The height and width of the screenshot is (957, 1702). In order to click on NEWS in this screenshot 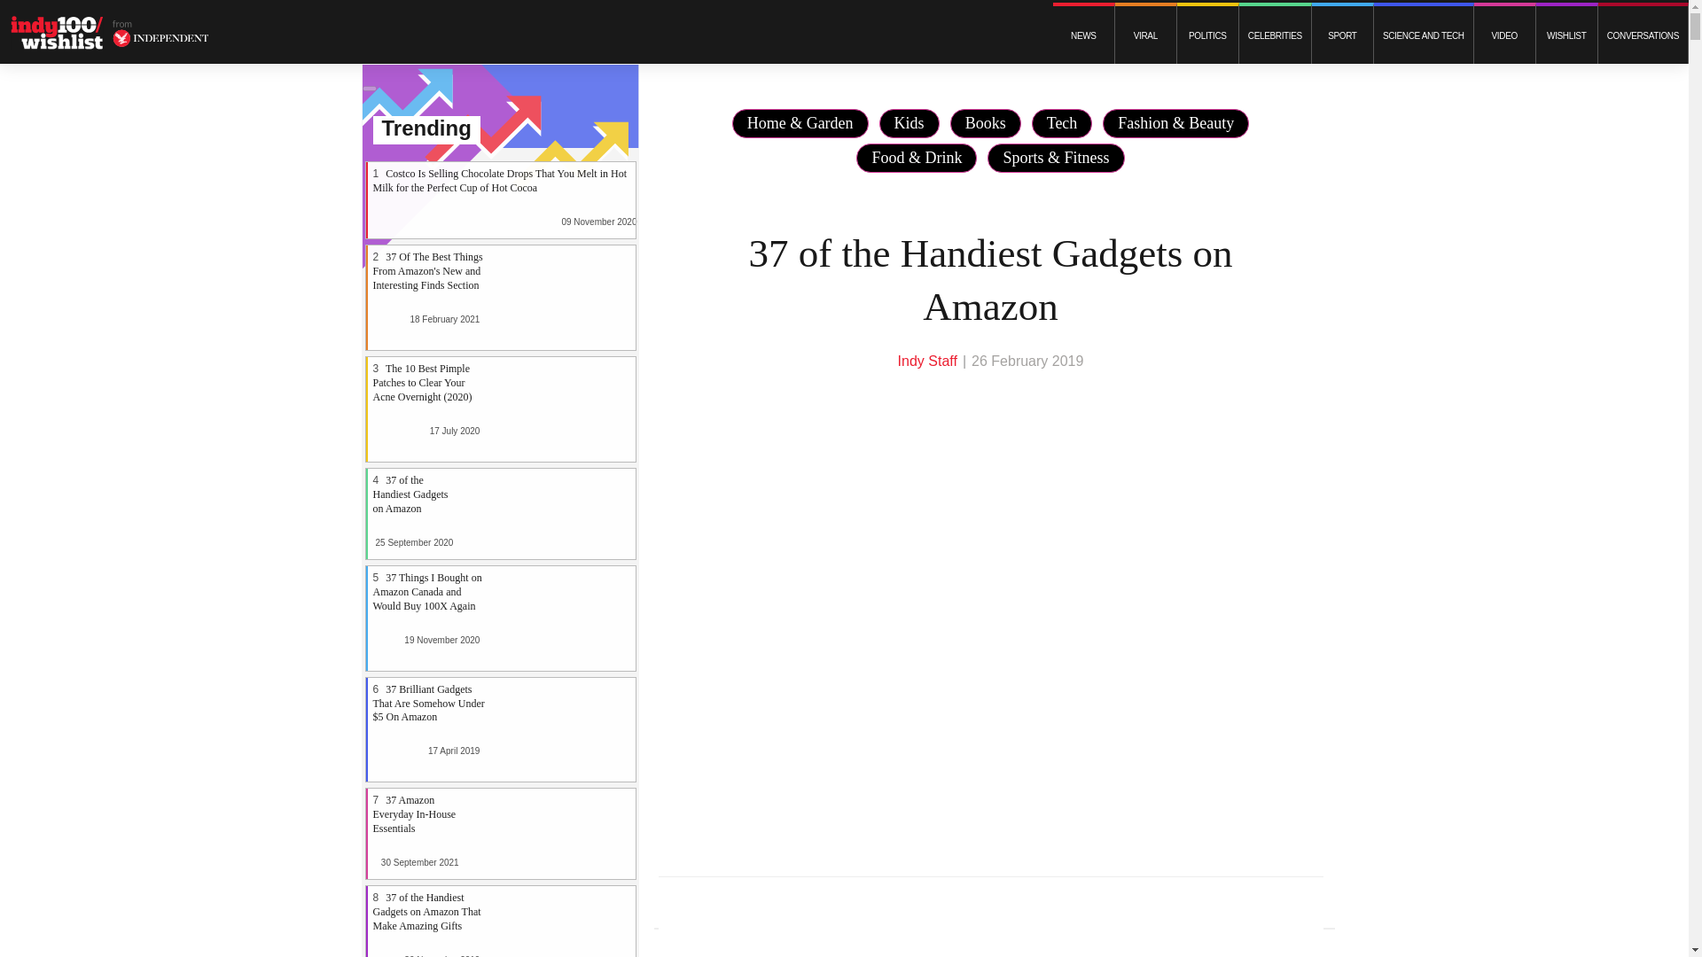, I will do `click(1083, 35)`.